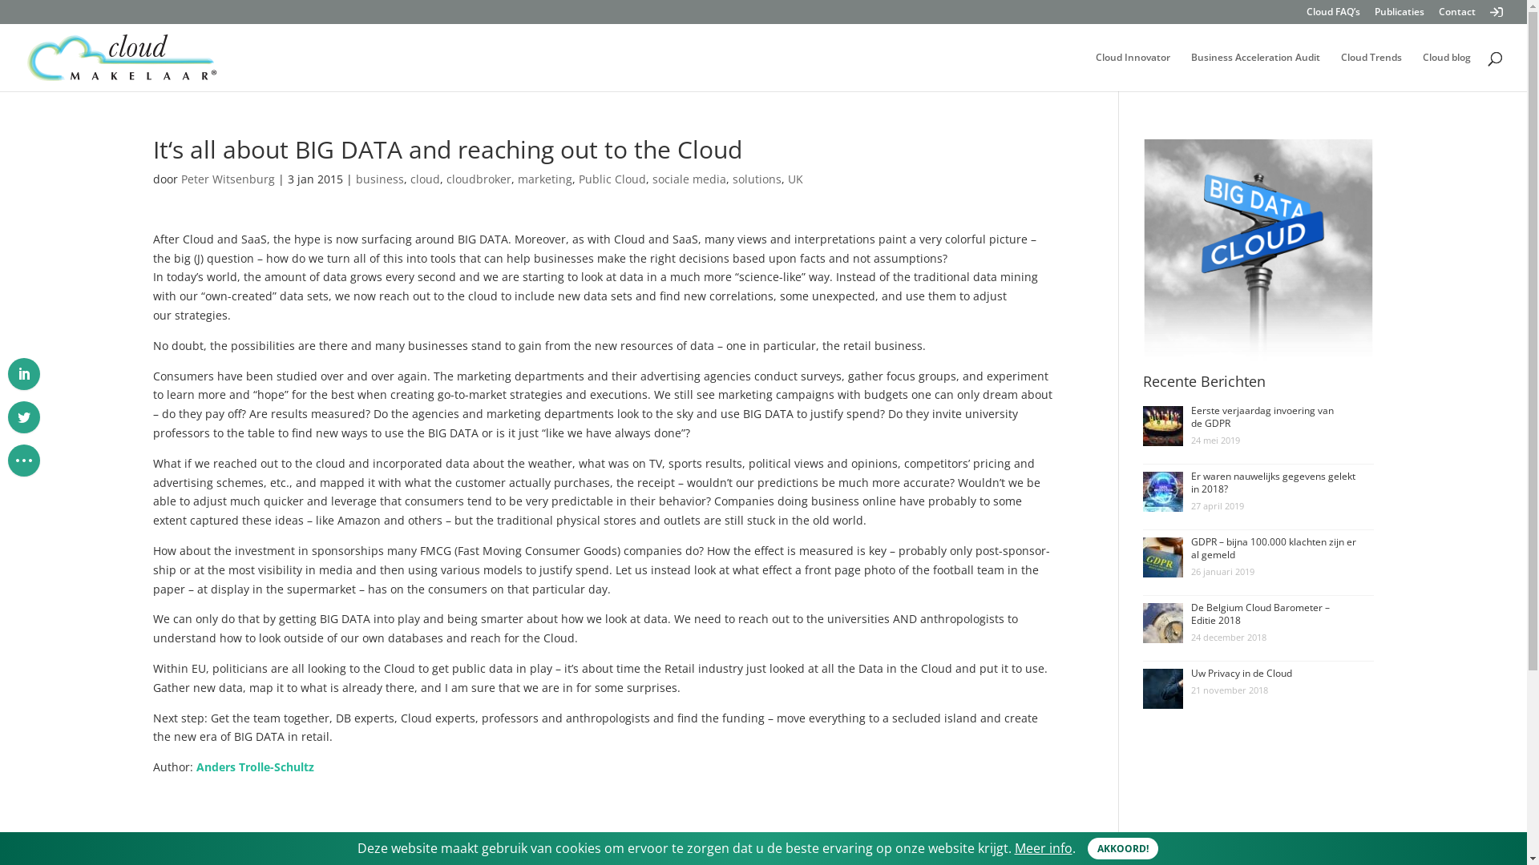 The height and width of the screenshot is (865, 1539). Describe the element at coordinates (545, 179) in the screenshot. I see `marketing` at that location.